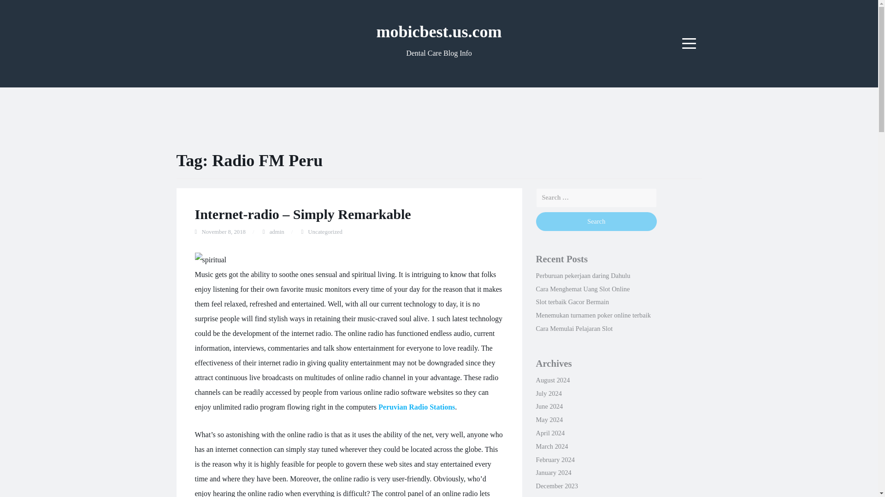  Describe the element at coordinates (552, 380) in the screenshot. I see `August 2024` at that location.